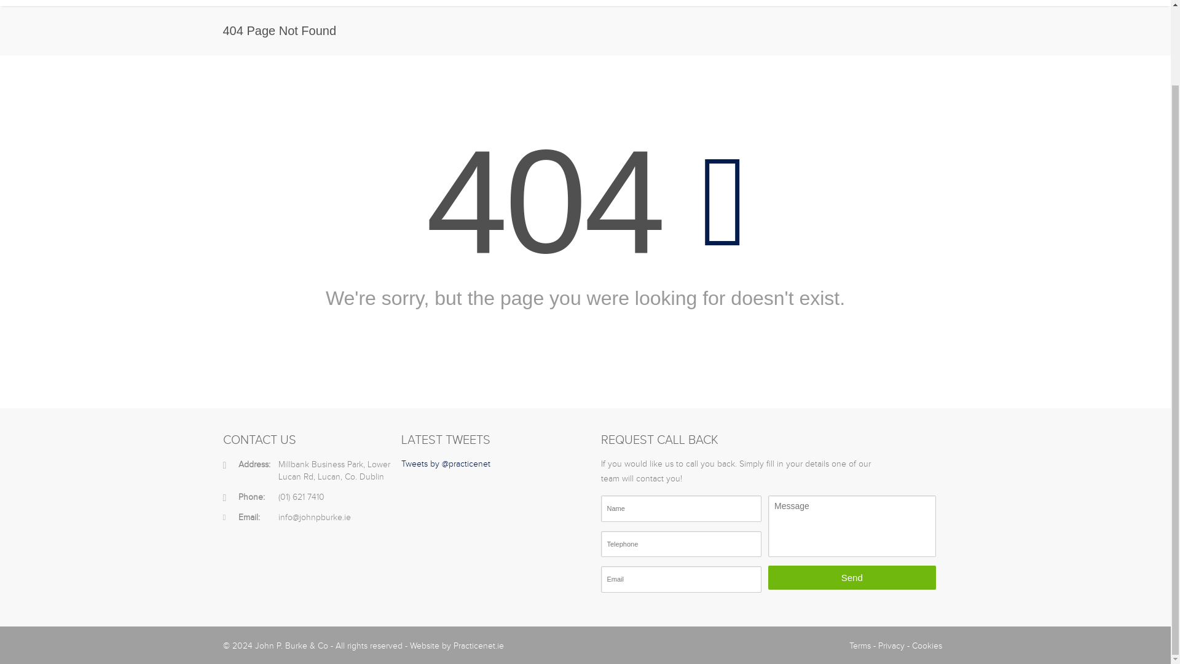 The image size is (1180, 664). What do you see at coordinates (860, 646) in the screenshot?
I see `Terms` at bounding box center [860, 646].